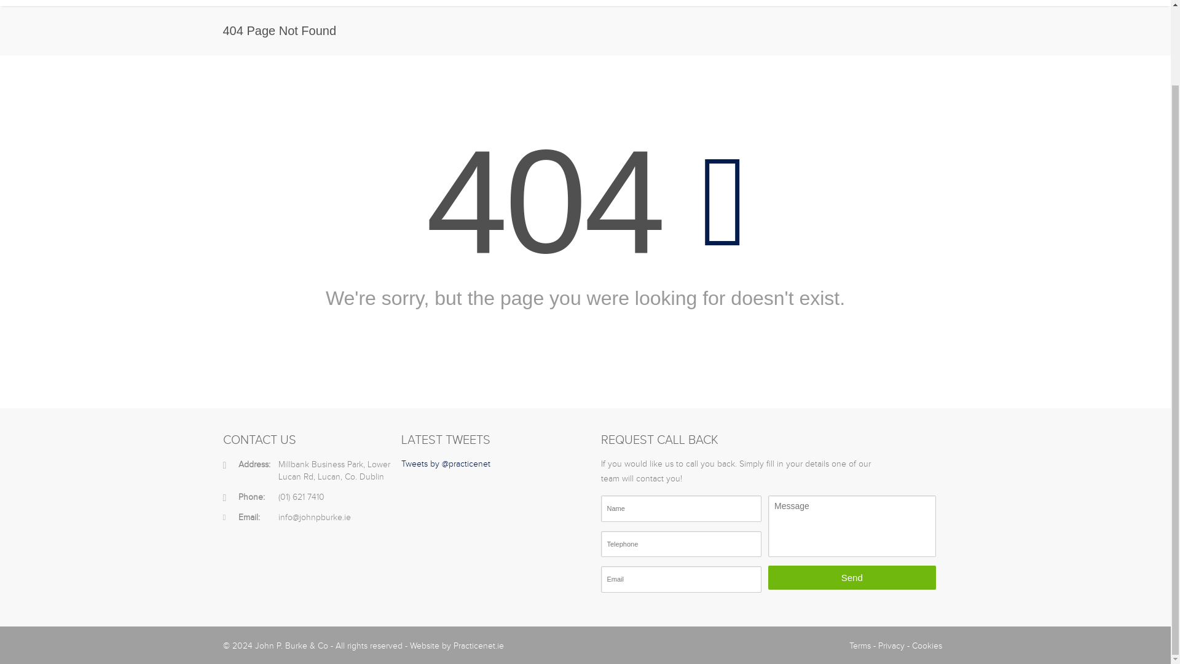 The image size is (1180, 664). What do you see at coordinates (860, 646) in the screenshot?
I see `Terms` at bounding box center [860, 646].